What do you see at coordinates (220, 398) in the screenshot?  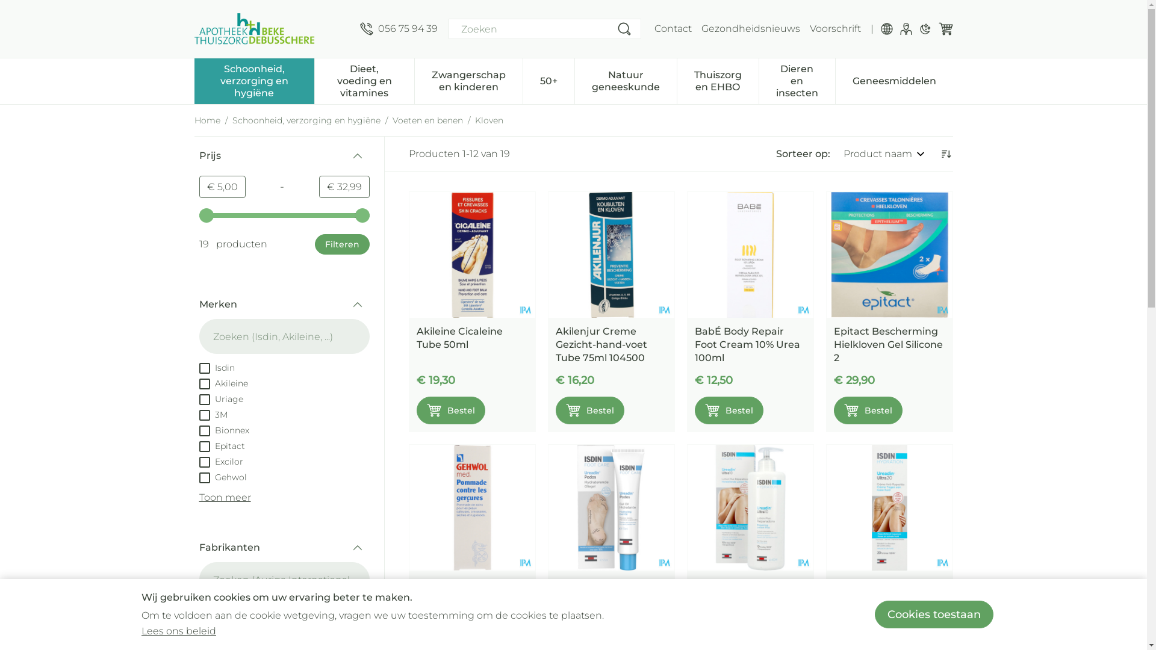 I see `Uriage` at bounding box center [220, 398].